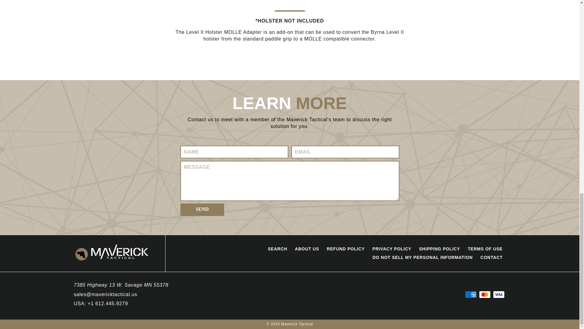 The width and height of the screenshot is (584, 329). I want to click on Mastercard, so click(485, 294).